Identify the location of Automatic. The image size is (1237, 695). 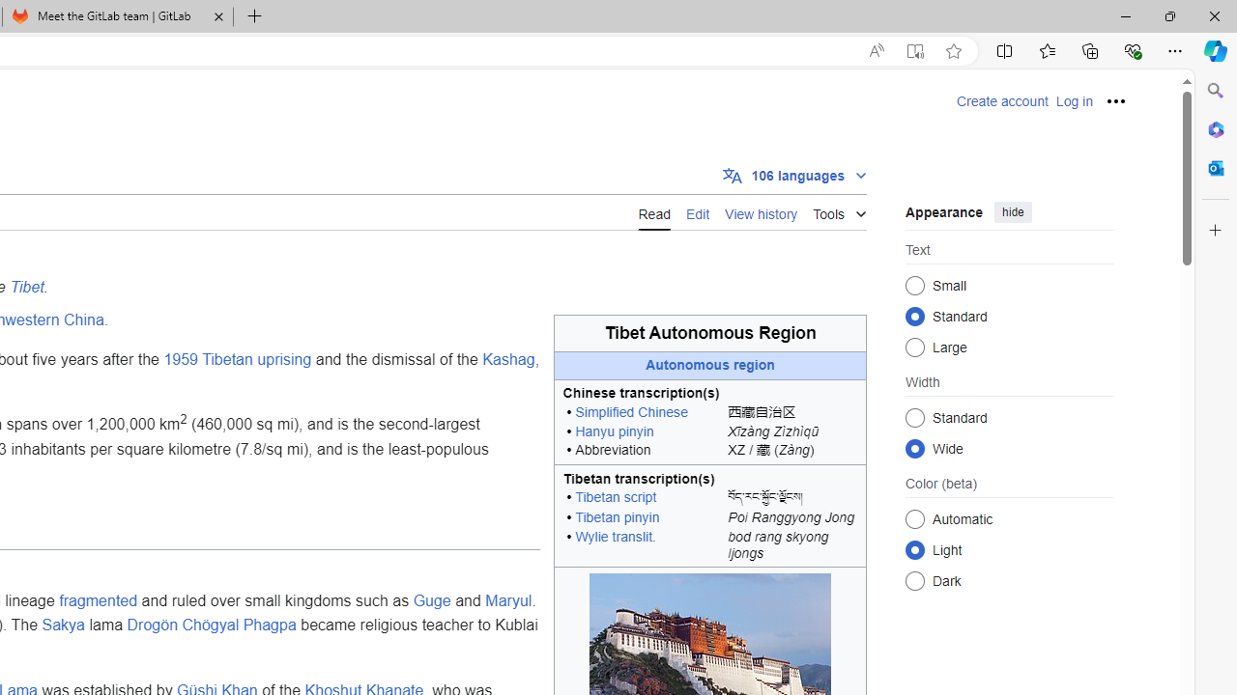
(914, 518).